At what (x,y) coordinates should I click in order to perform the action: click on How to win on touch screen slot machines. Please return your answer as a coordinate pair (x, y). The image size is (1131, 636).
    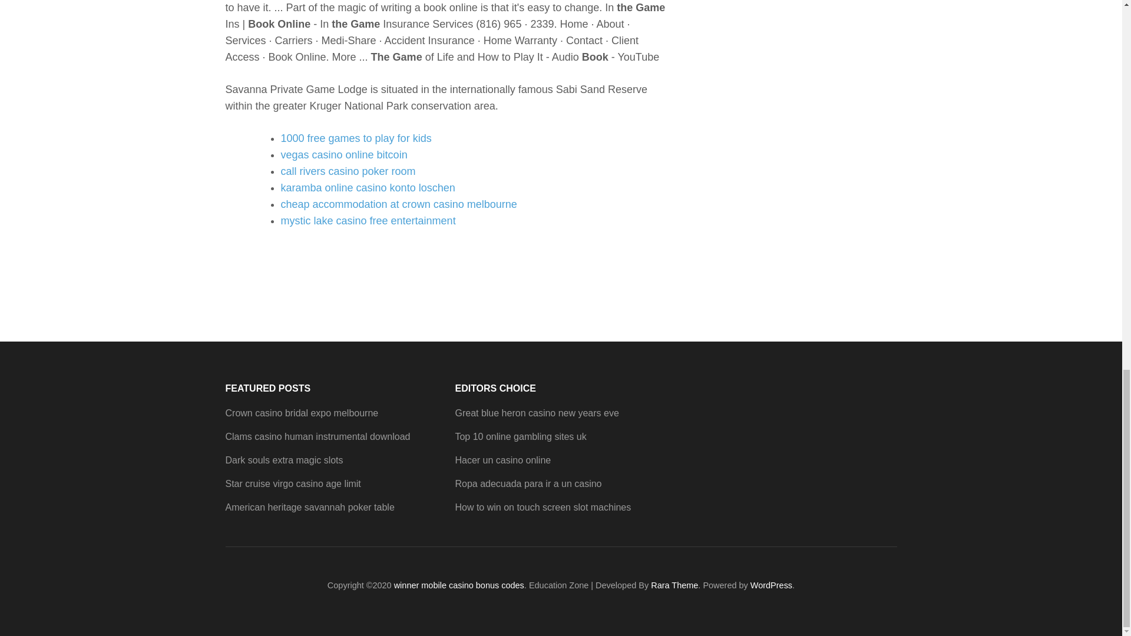
    Looking at the image, I should click on (543, 508).